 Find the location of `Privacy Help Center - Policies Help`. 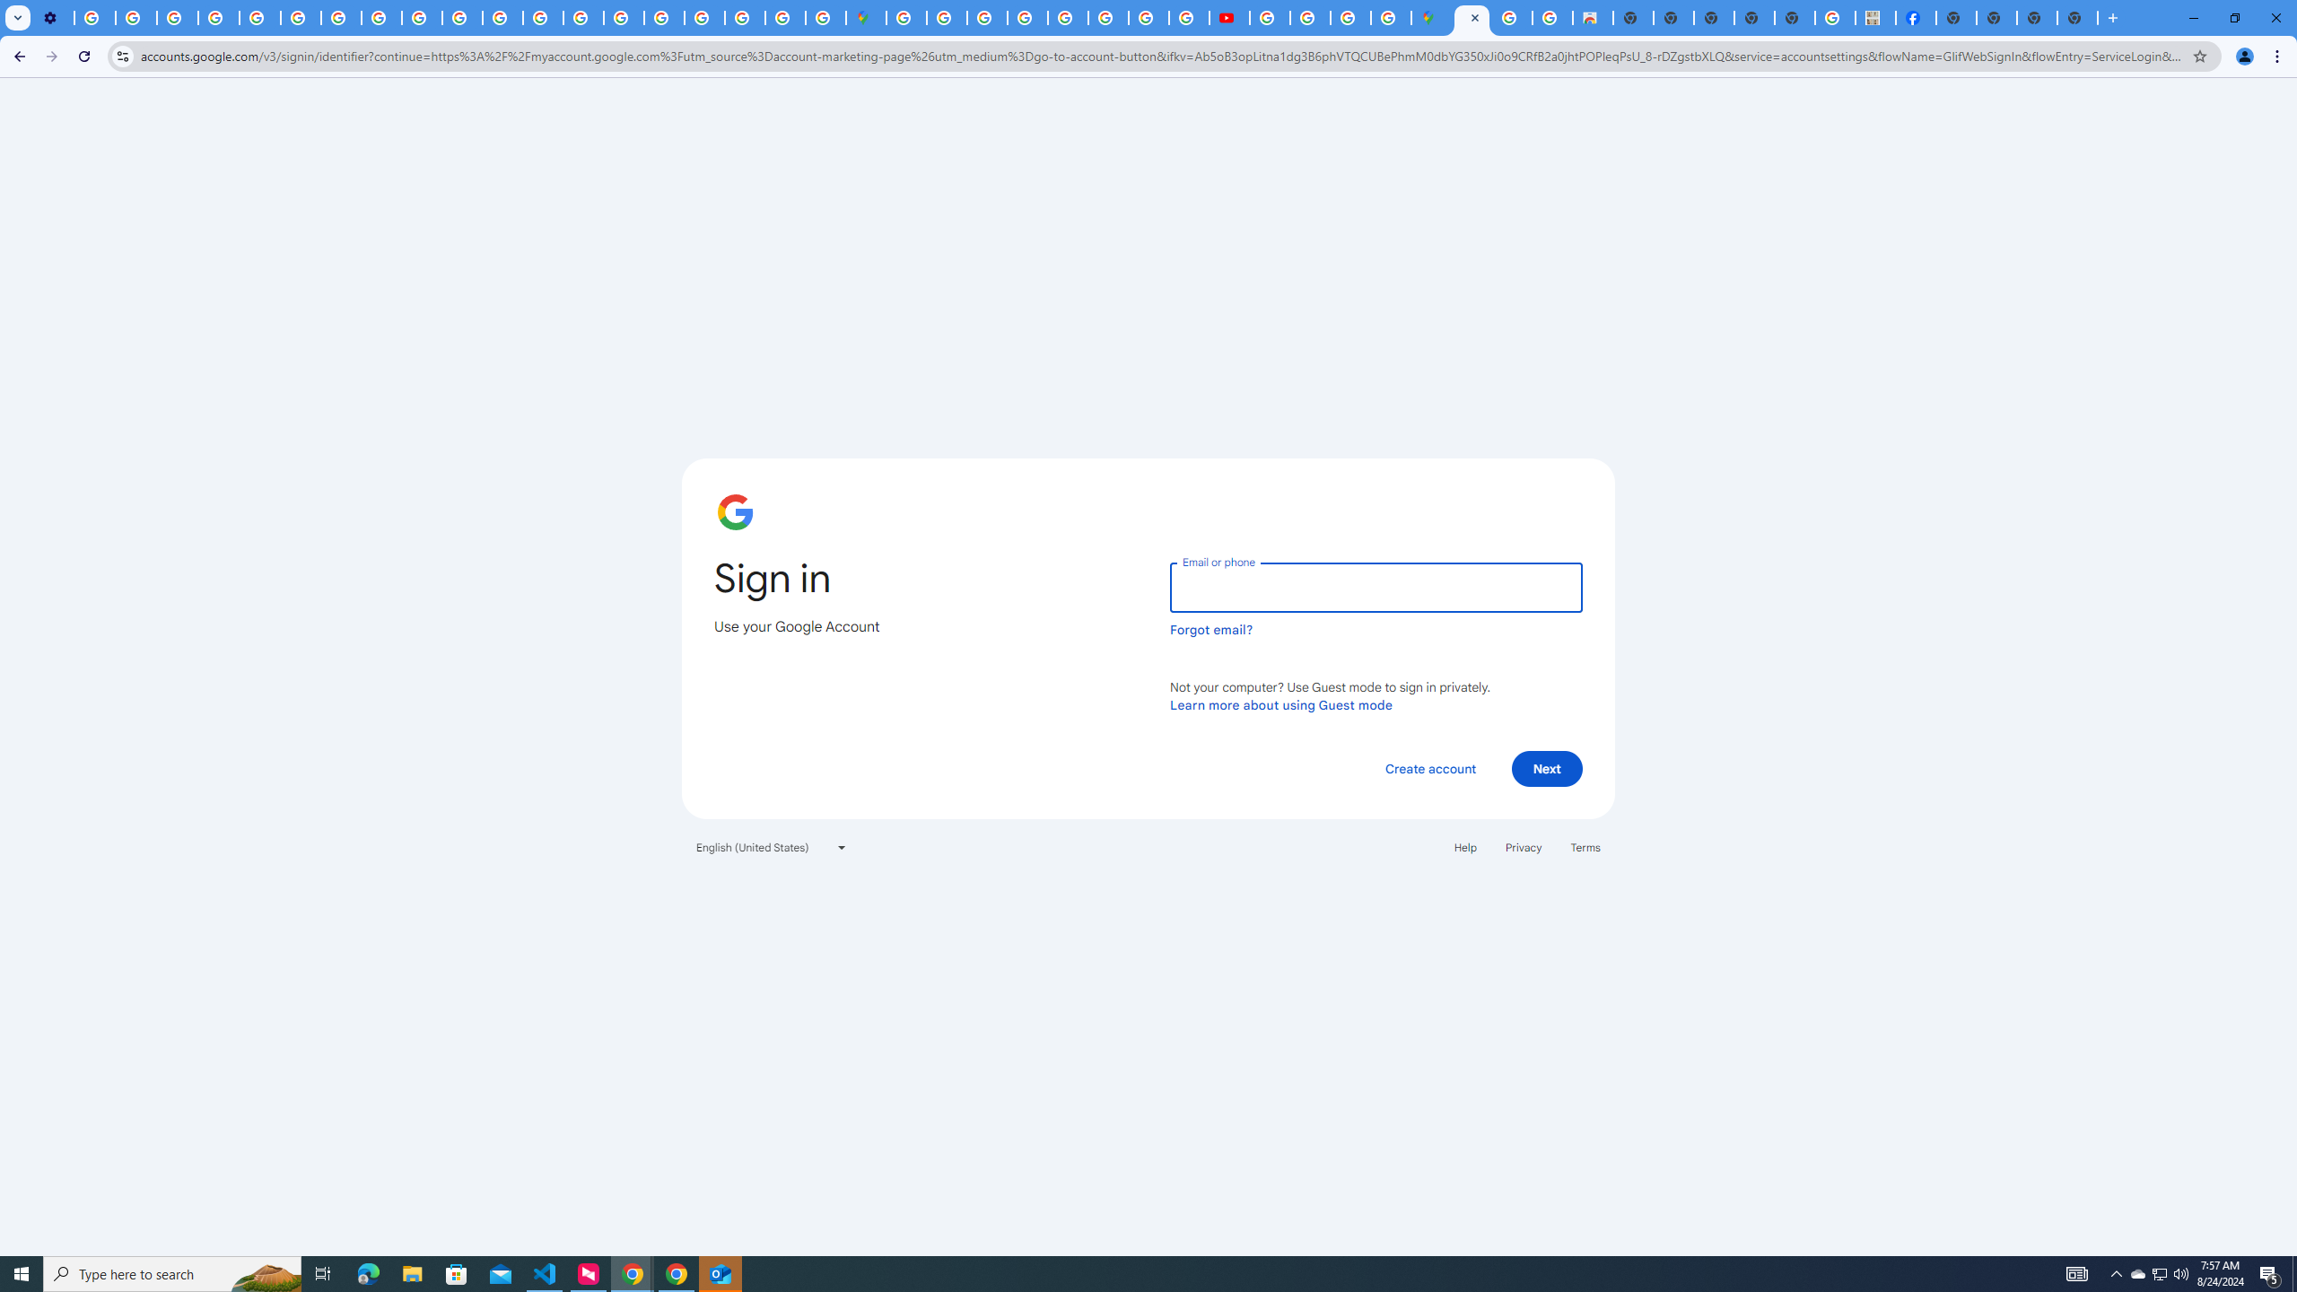

Privacy Help Center - Policies Help is located at coordinates (543, 18).